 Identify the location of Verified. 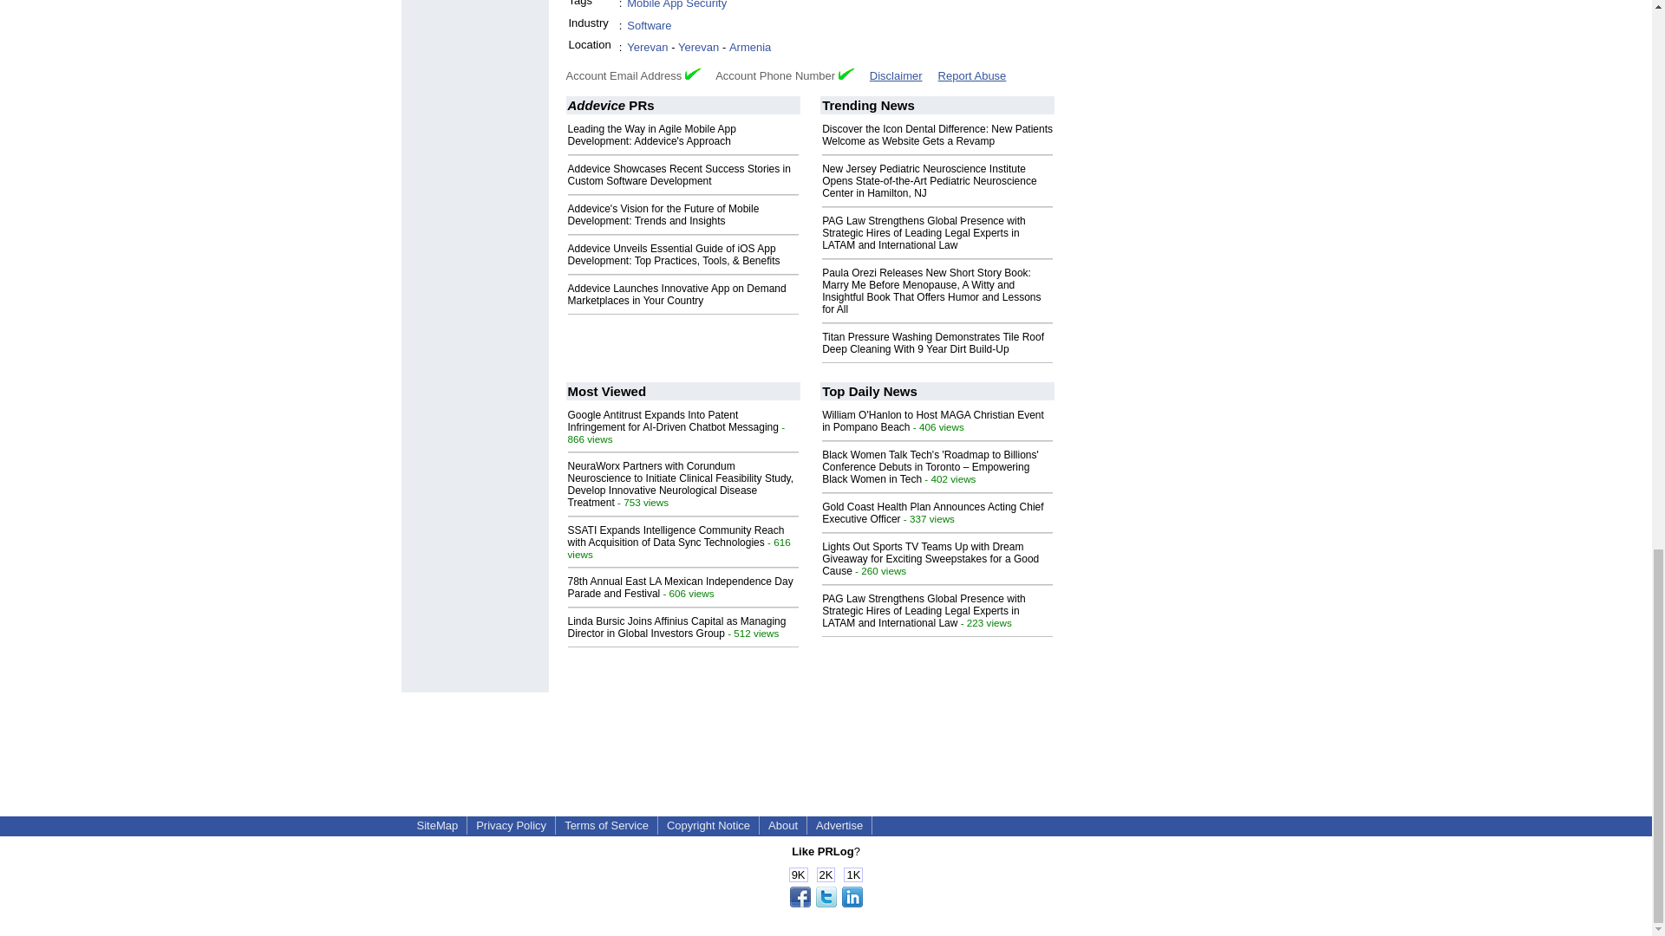
(692, 73).